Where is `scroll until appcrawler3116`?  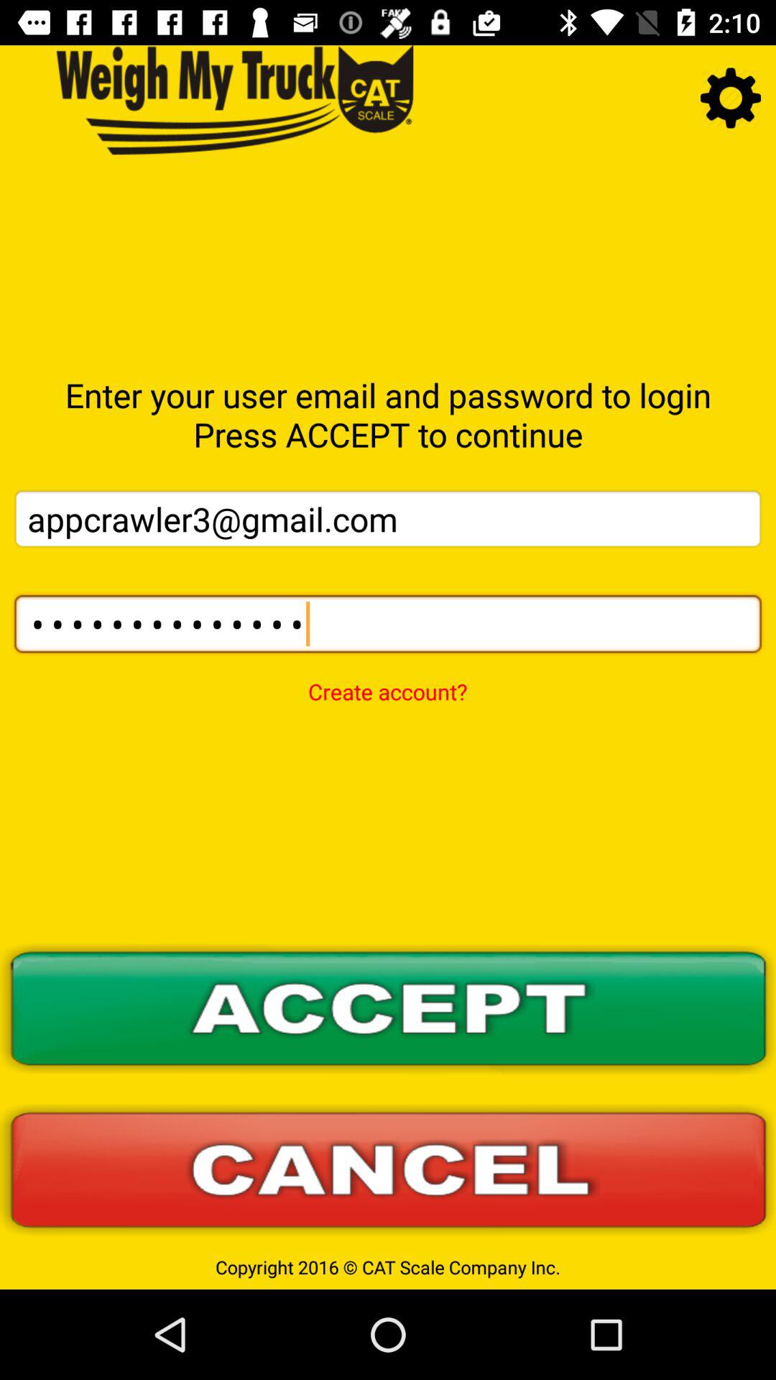
scroll until appcrawler3116 is located at coordinates (388, 624).